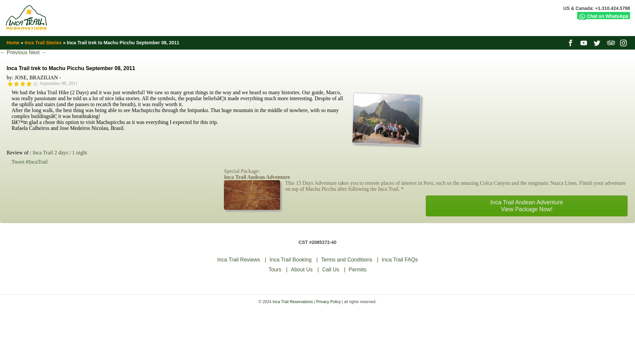 The image size is (635, 357). What do you see at coordinates (385, 141) in the screenshot?
I see `Machu Picchu Inca Trail Sep 08 2011-1` at bounding box center [385, 141].